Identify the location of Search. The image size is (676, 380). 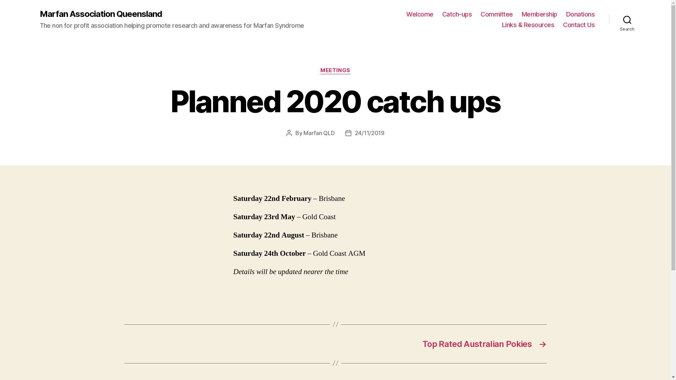
(627, 20).